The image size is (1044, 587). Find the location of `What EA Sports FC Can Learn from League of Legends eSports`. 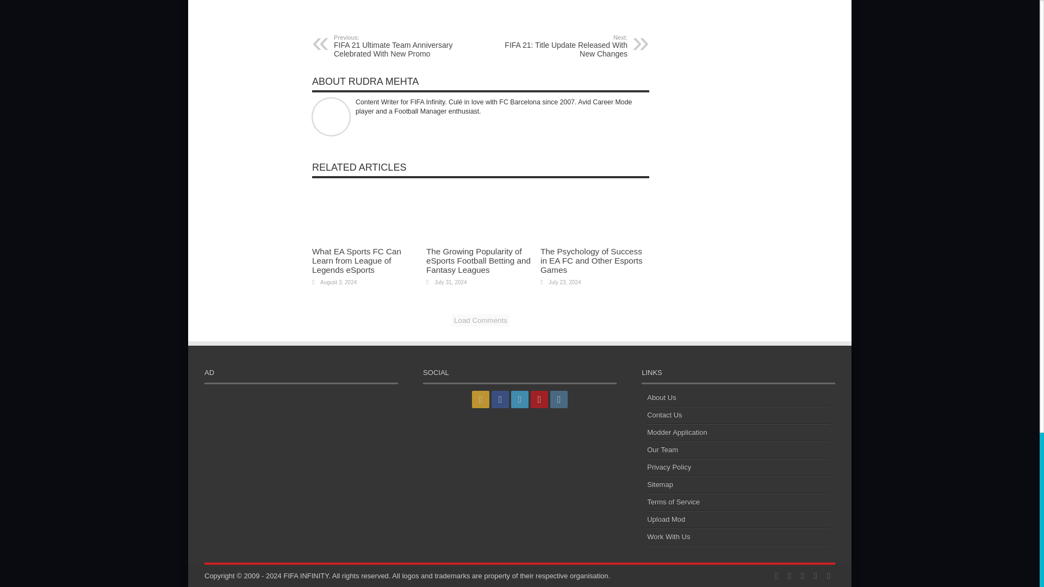

What EA Sports FC Can Learn from League of Legends eSports is located at coordinates (560, 45).